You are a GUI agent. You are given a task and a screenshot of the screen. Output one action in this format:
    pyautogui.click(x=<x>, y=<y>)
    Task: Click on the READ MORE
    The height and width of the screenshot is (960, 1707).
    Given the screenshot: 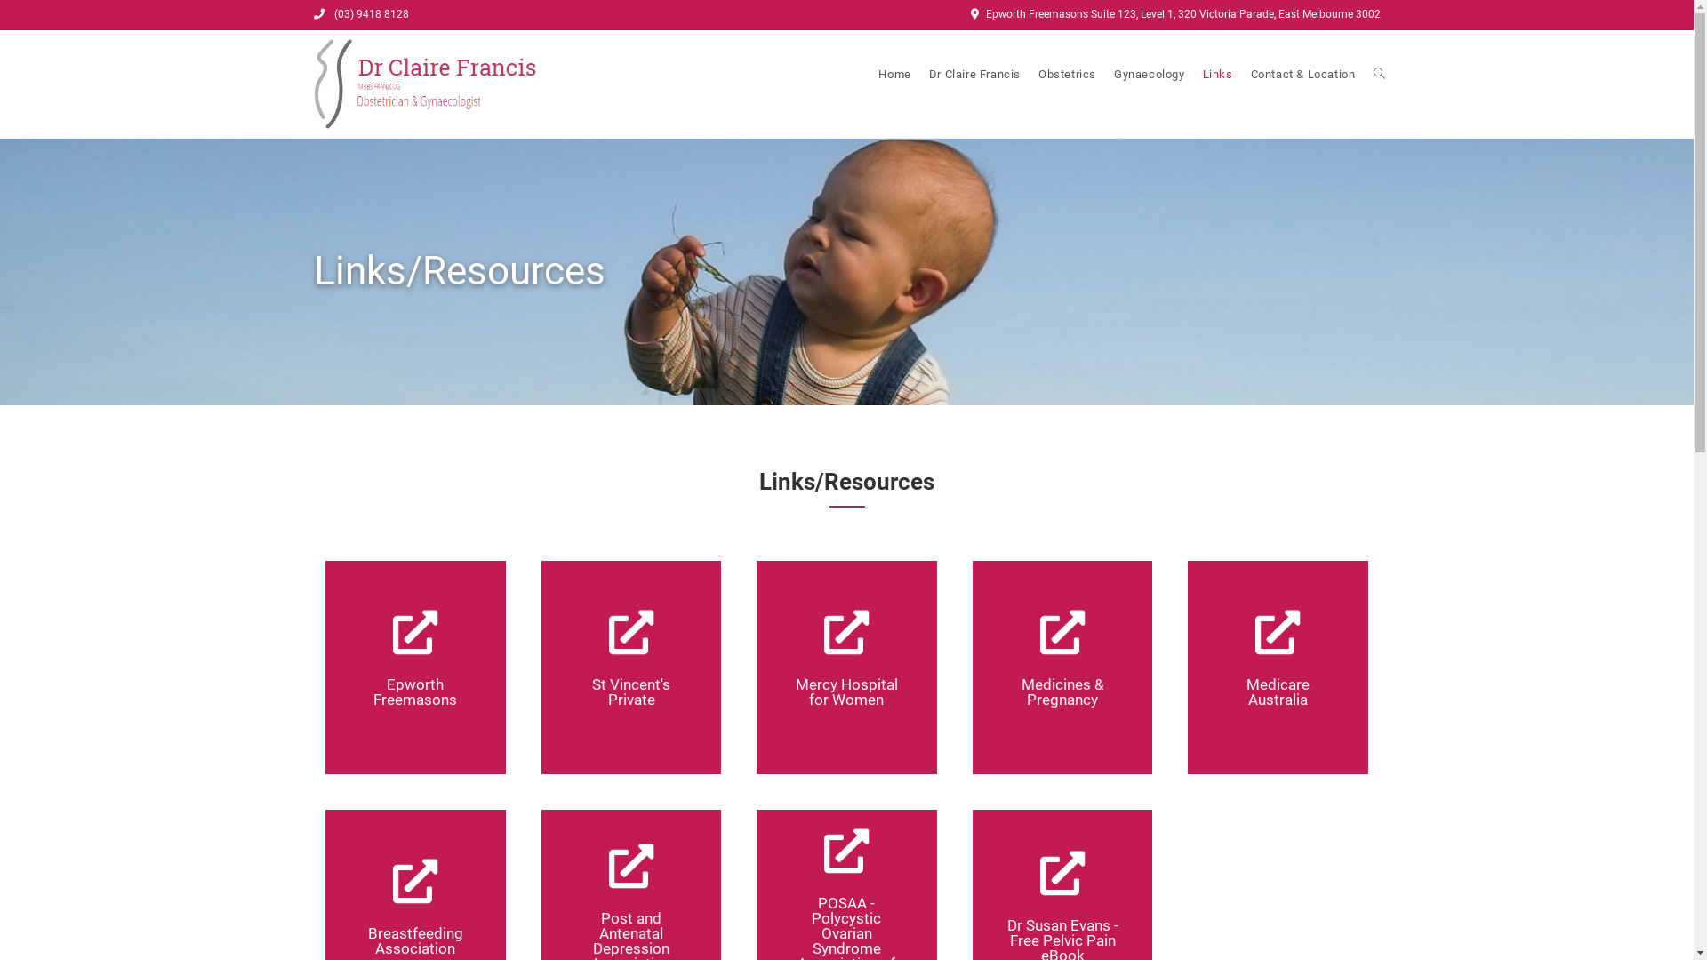 What is the action you would take?
    pyautogui.click(x=855, y=670)
    